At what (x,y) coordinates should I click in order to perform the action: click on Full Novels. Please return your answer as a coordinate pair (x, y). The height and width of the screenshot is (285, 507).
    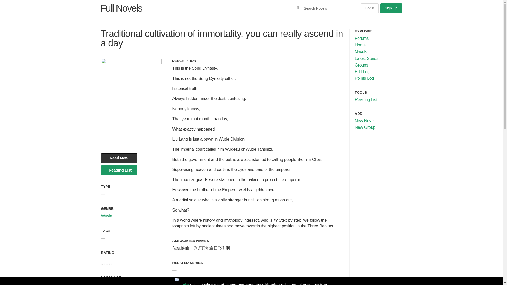
    Looking at the image, I should click on (121, 8).